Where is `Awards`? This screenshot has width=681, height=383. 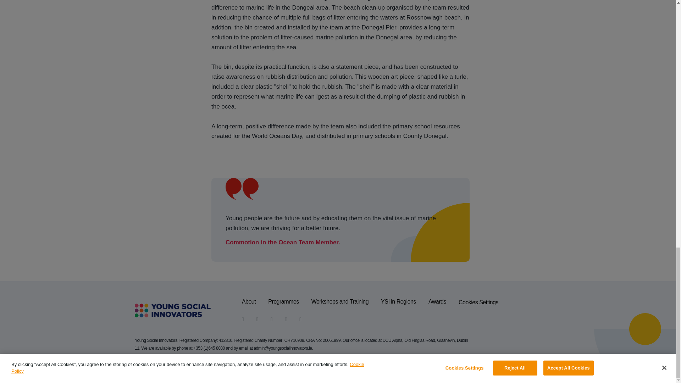
Awards is located at coordinates (437, 302).